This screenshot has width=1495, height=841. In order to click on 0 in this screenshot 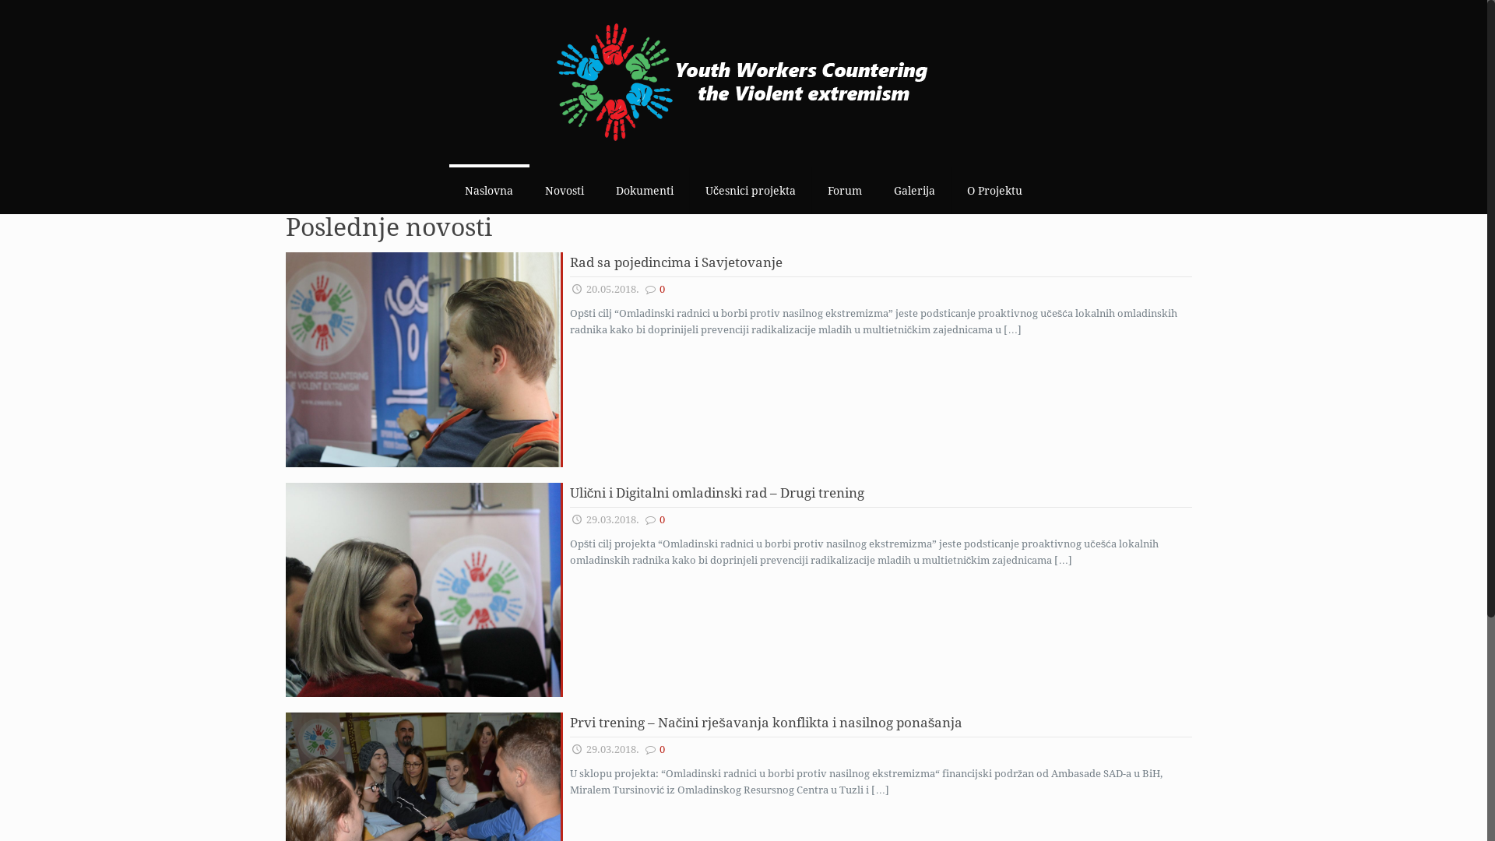, I will do `click(662, 290)`.